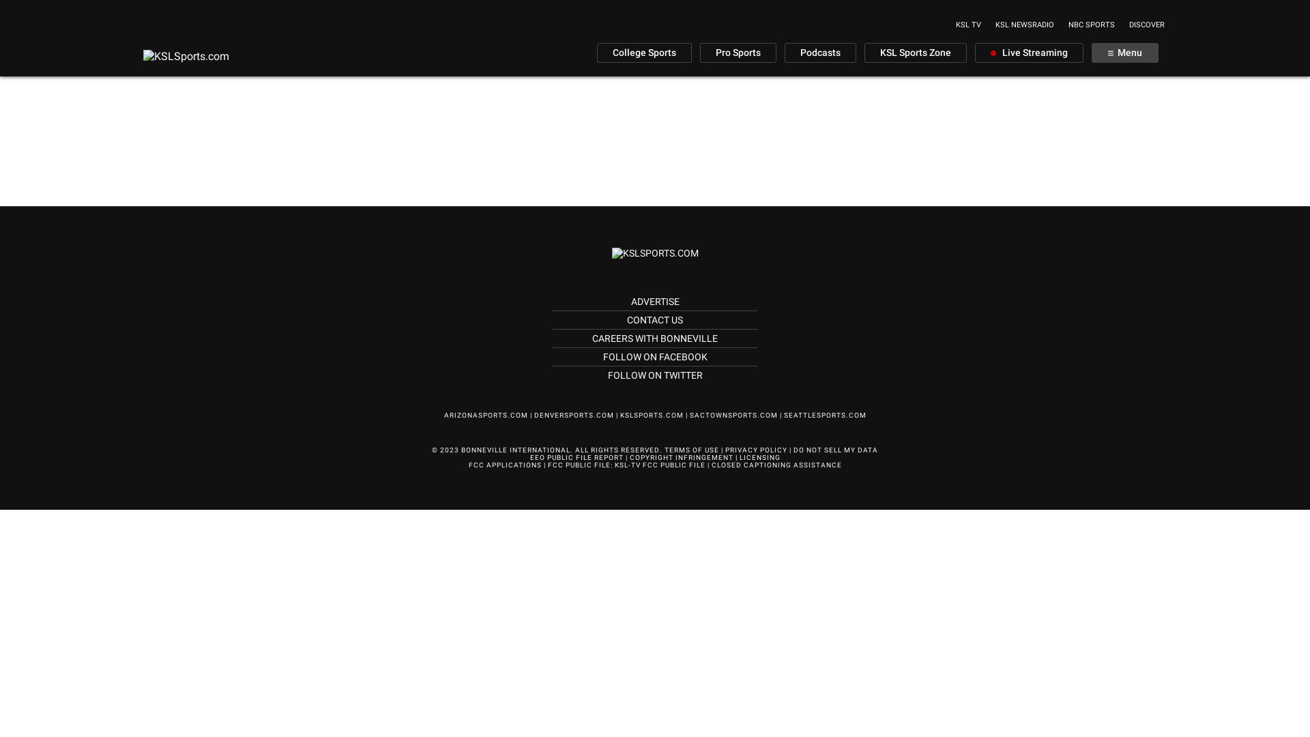 Image resolution: width=1310 pixels, height=737 pixels. I want to click on SEATTLESPORTS.COM, so click(824, 415).